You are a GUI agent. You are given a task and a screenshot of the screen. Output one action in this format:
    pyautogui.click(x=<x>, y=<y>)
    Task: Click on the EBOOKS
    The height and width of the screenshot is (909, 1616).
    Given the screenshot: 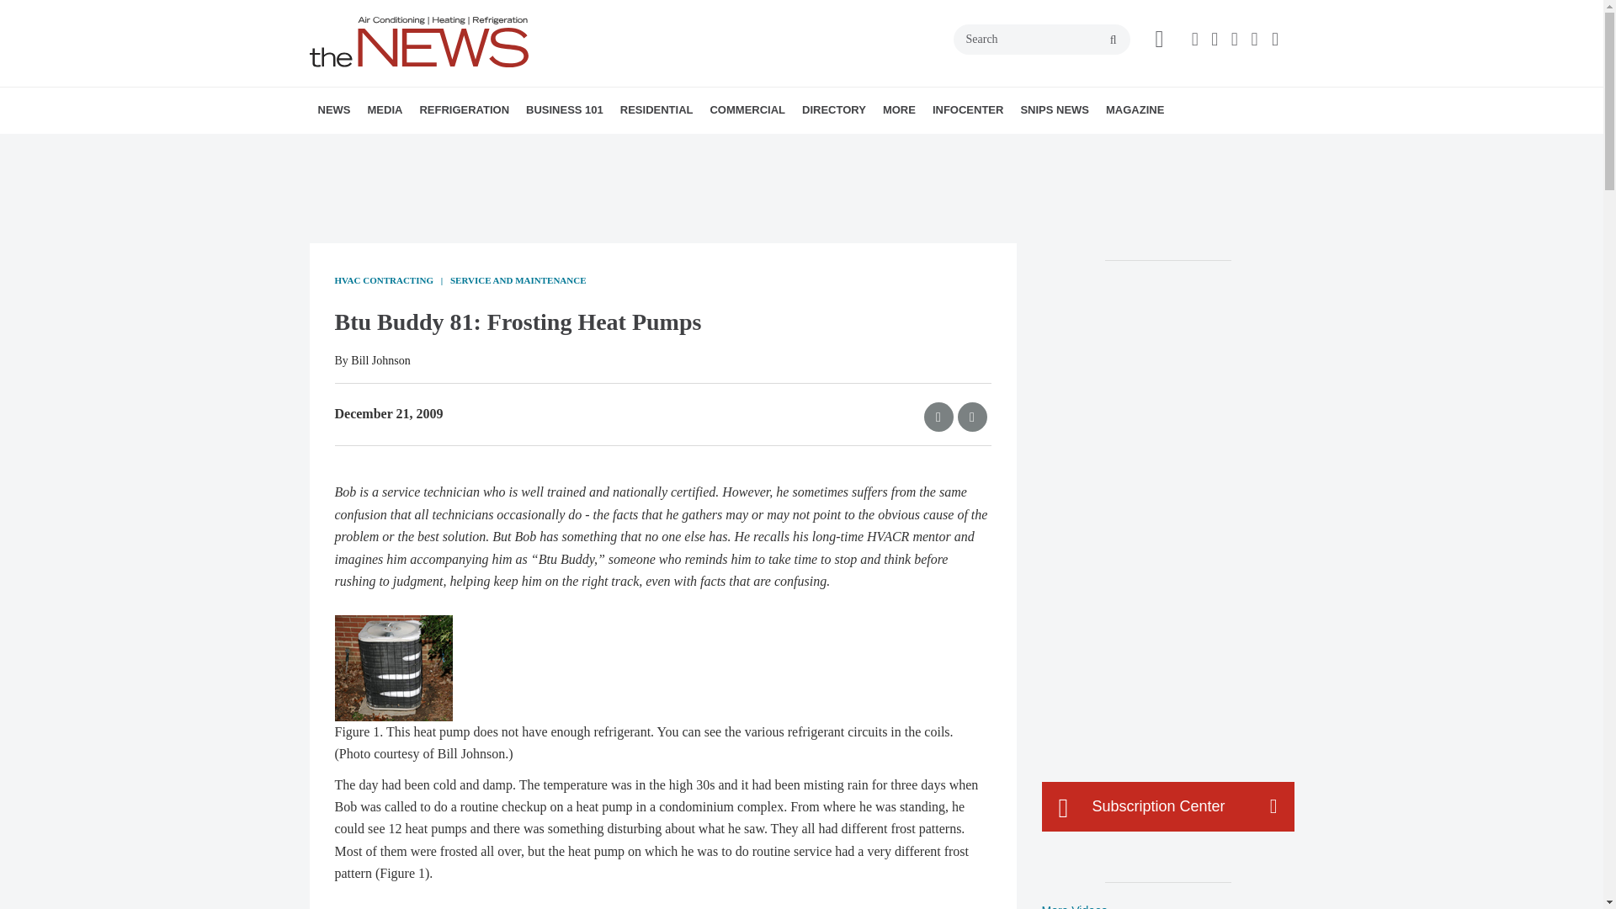 What is the action you would take?
    pyautogui.click(x=491, y=147)
    